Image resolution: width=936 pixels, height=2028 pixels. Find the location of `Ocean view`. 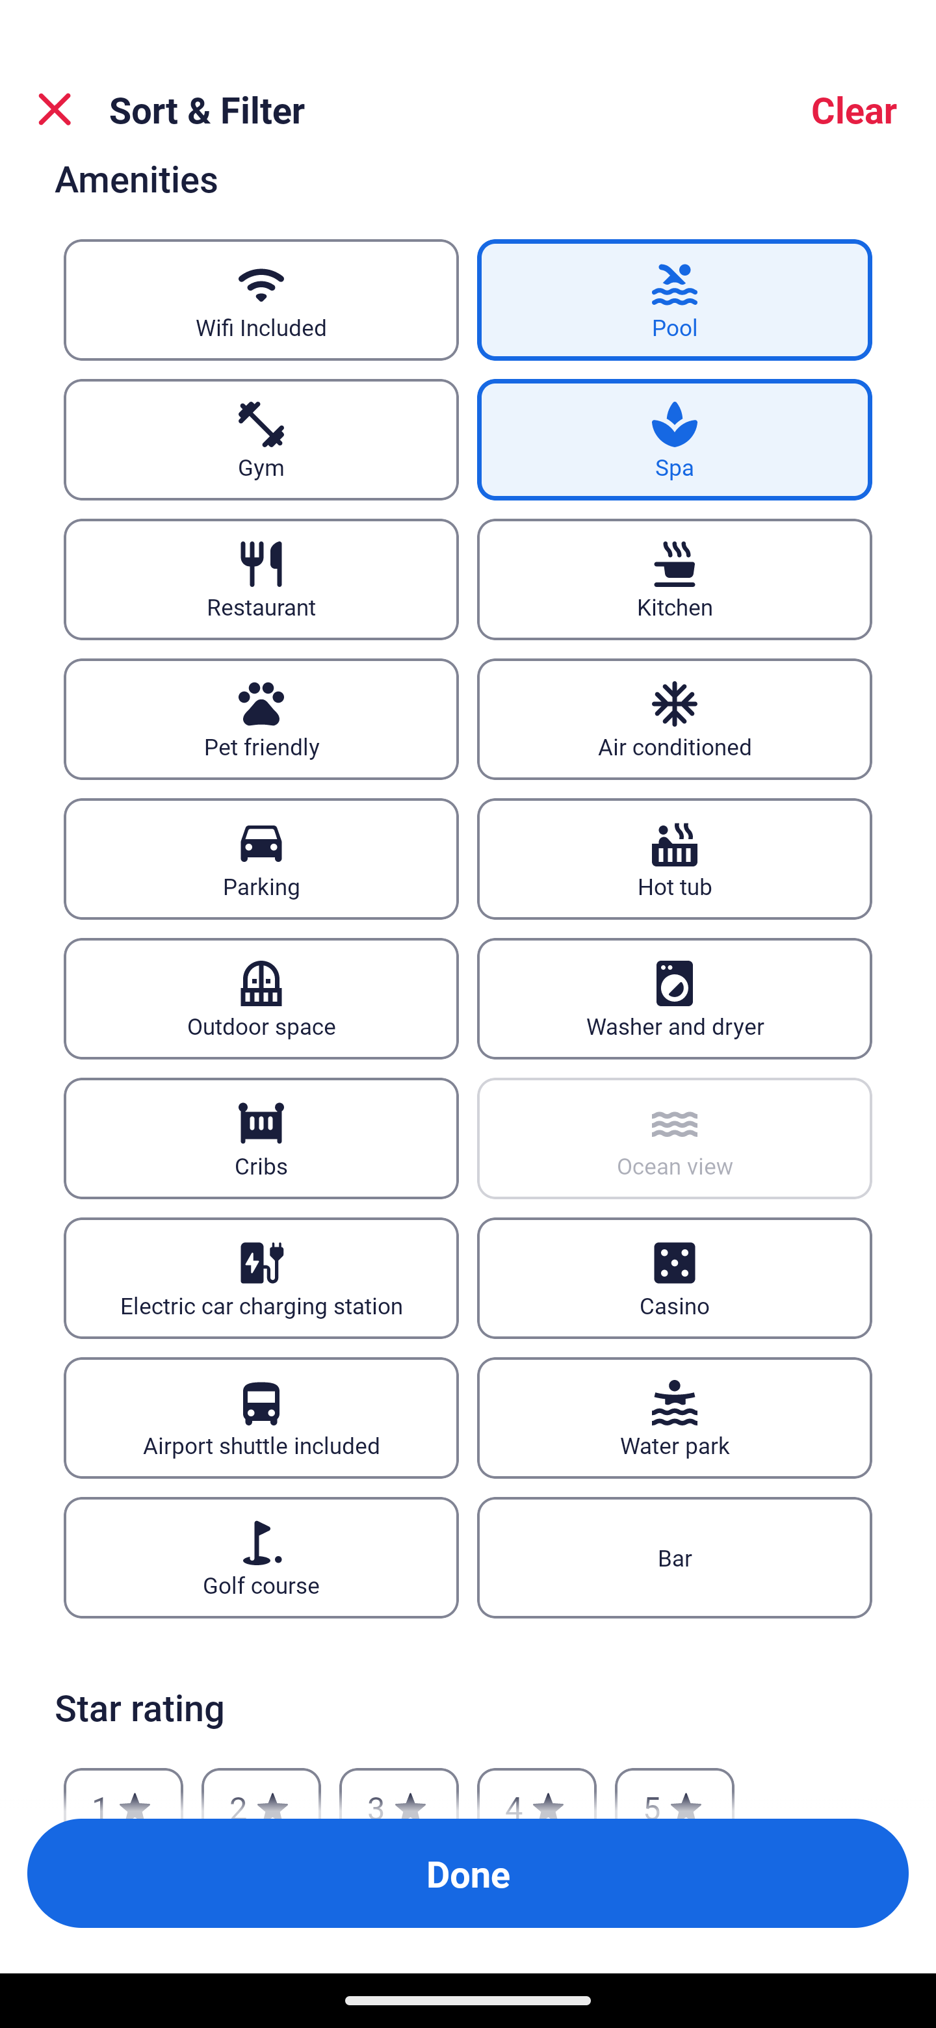

Ocean view is located at coordinates (675, 1137).